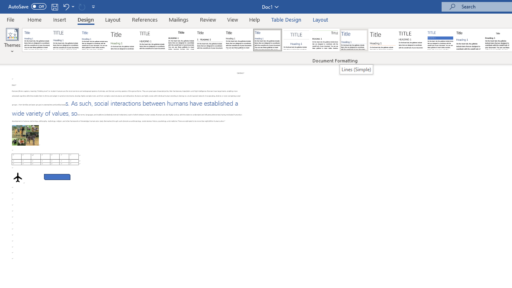 The image size is (512, 288). What do you see at coordinates (123, 40) in the screenshot?
I see `Basic (Stylish)` at bounding box center [123, 40].